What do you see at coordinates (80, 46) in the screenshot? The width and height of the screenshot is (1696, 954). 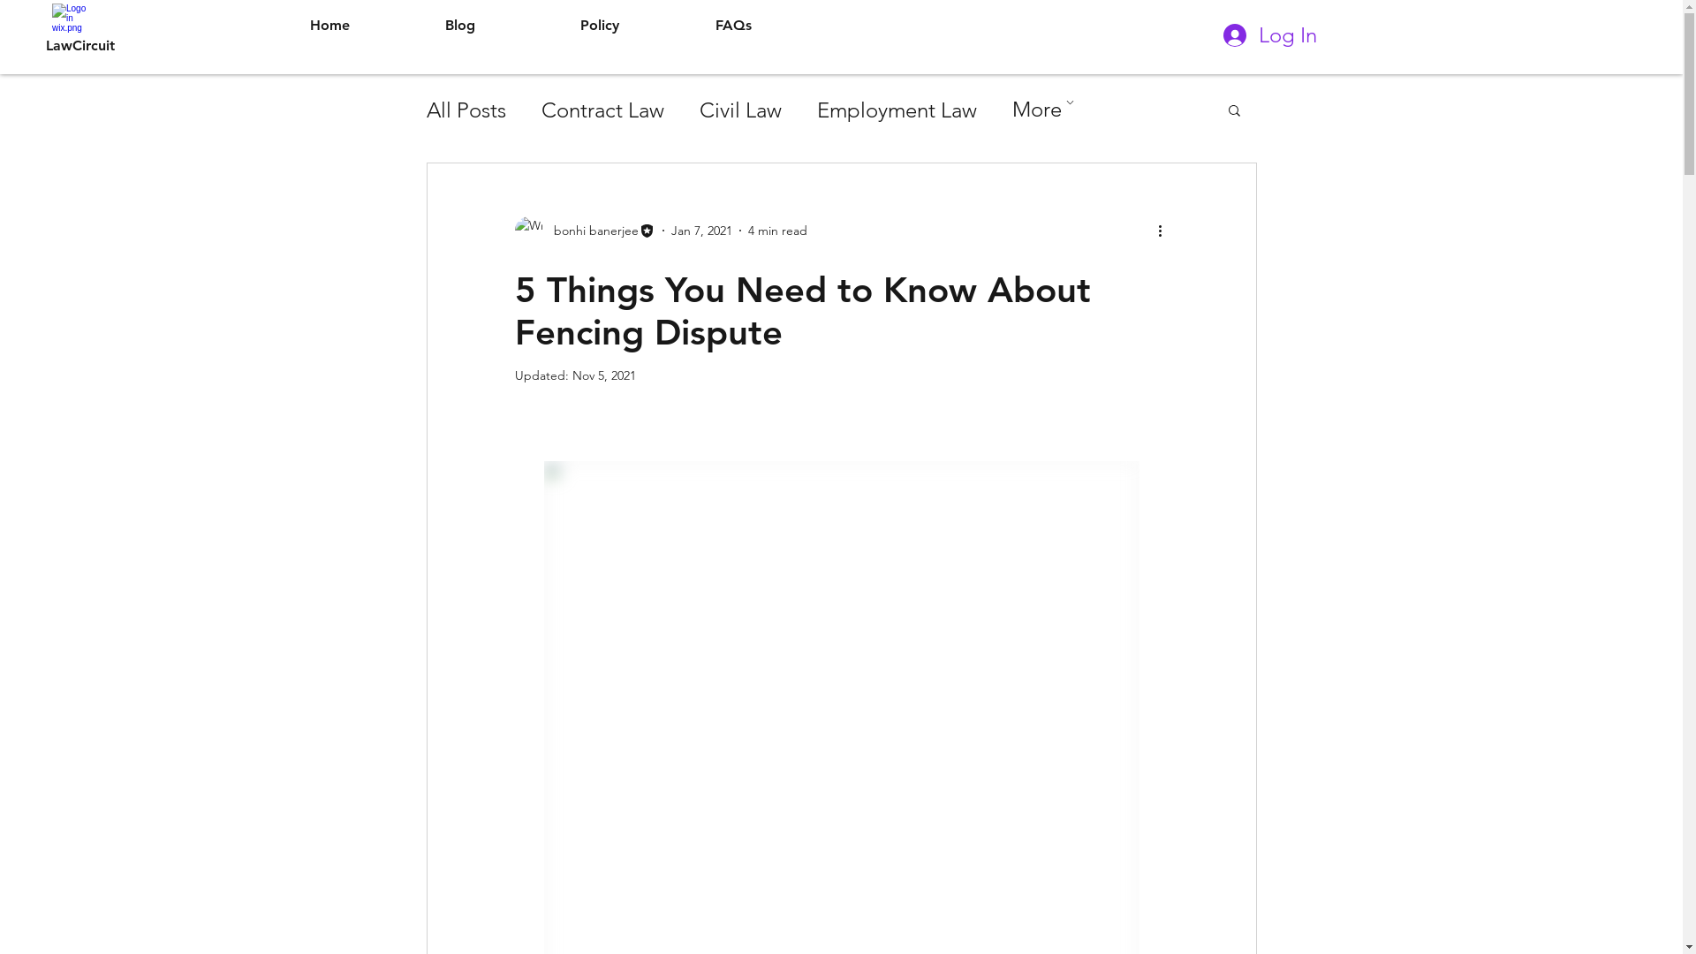 I see `LawCircuit` at bounding box center [80, 46].